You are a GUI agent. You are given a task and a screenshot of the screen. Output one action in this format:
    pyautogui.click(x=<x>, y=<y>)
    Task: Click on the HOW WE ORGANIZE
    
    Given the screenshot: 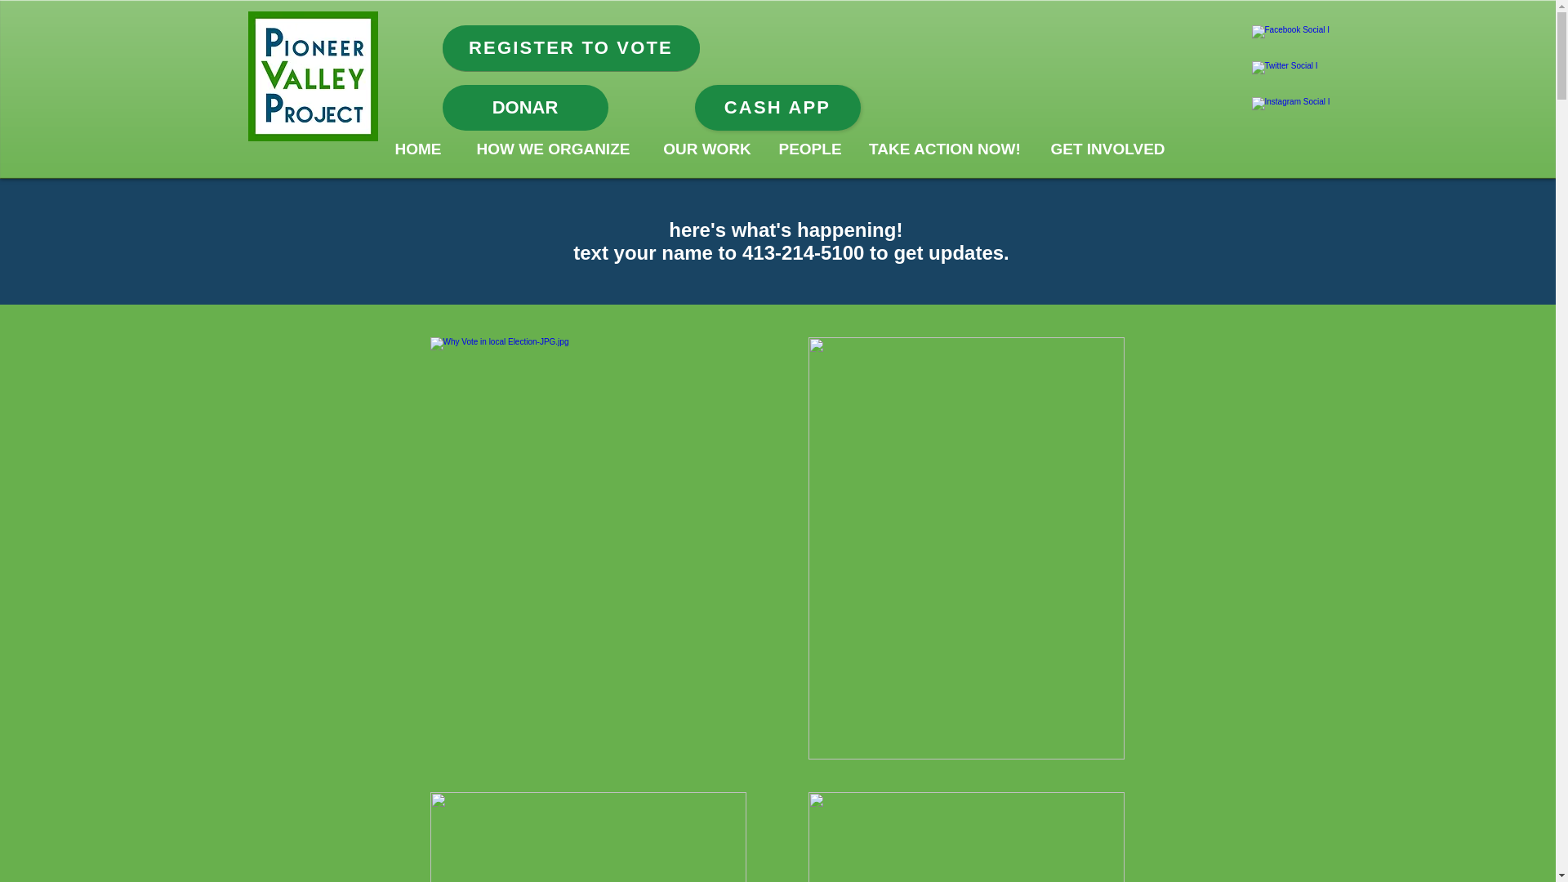 What is the action you would take?
    pyautogui.click(x=554, y=149)
    